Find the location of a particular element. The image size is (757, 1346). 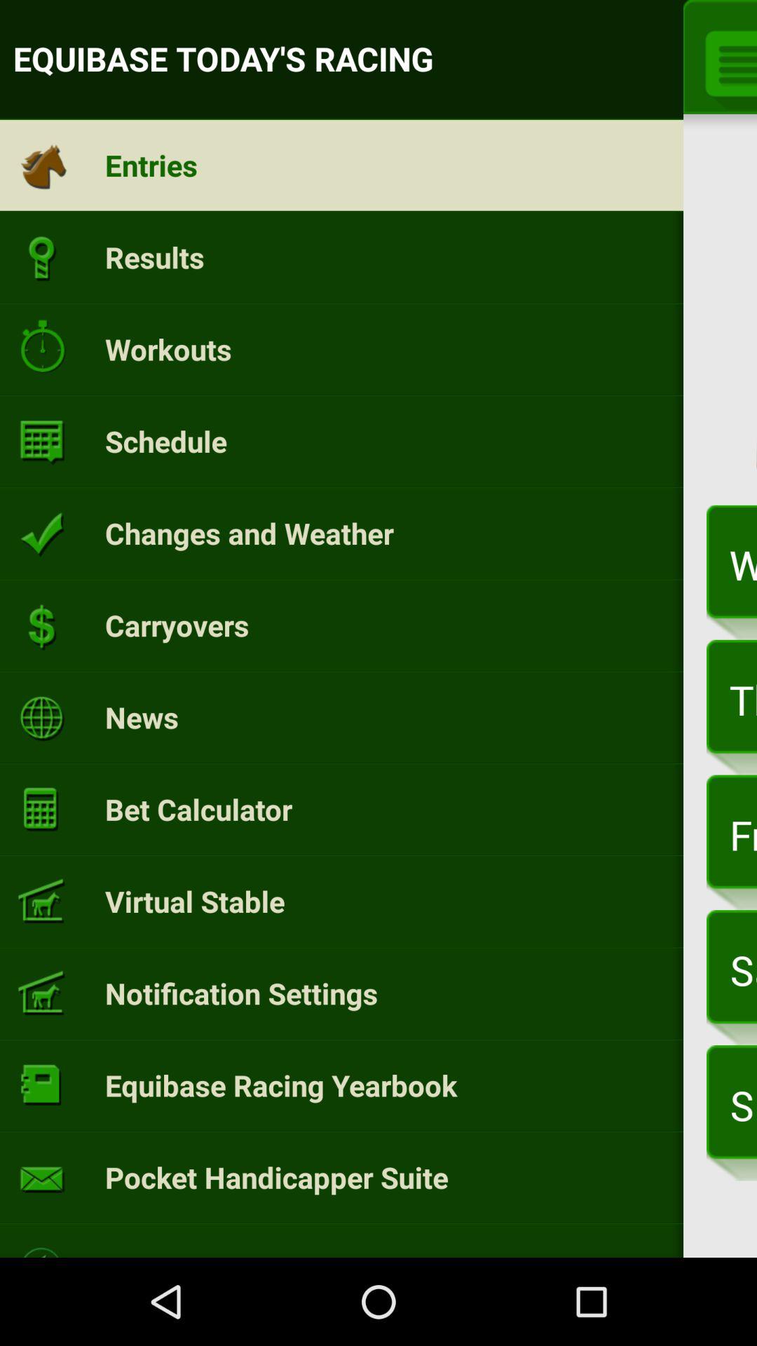

turn off app above the wednesday, mar 29 icon is located at coordinates (757, 315).